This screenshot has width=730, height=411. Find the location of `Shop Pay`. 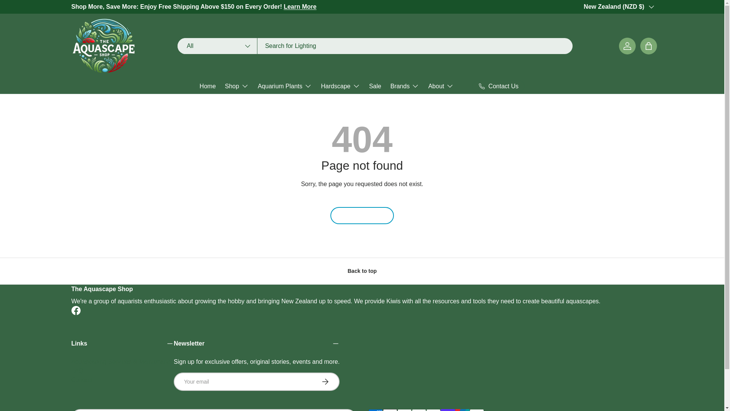

Shop Pay is located at coordinates (447, 410).